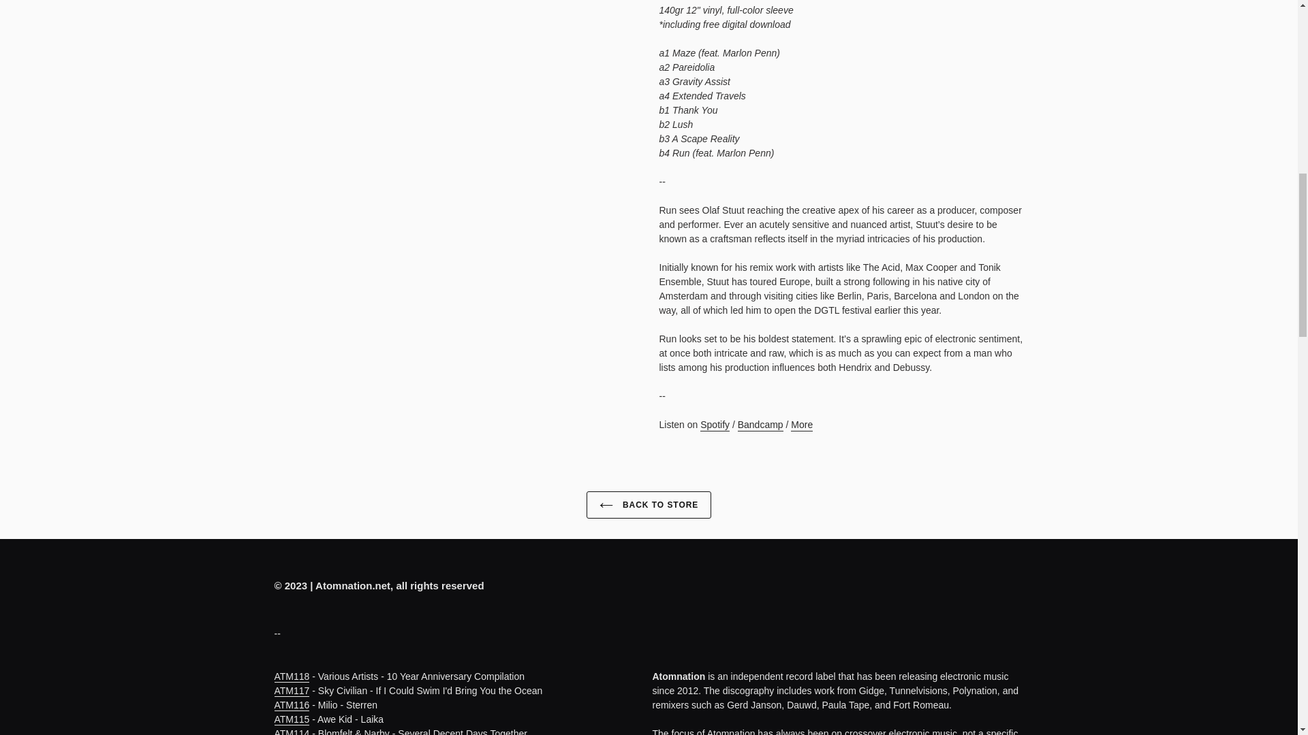 The image size is (1308, 735). Describe the element at coordinates (291, 705) in the screenshot. I see `ATM116` at that location.